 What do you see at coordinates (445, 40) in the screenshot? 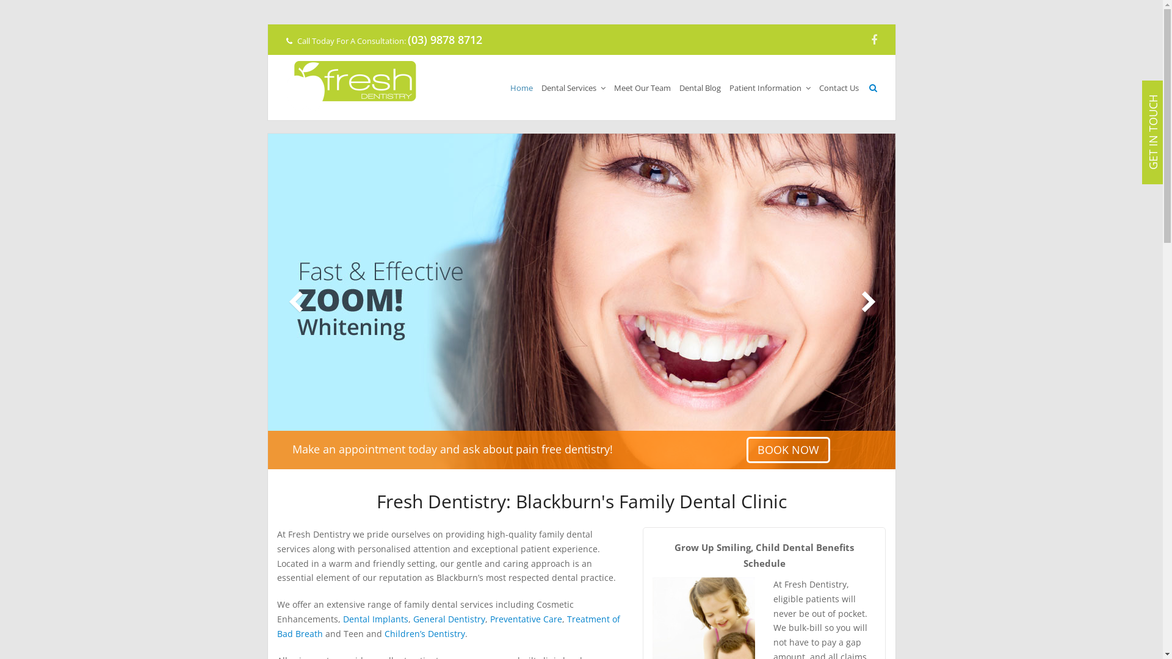
I see `(03) 9878 8712` at bounding box center [445, 40].